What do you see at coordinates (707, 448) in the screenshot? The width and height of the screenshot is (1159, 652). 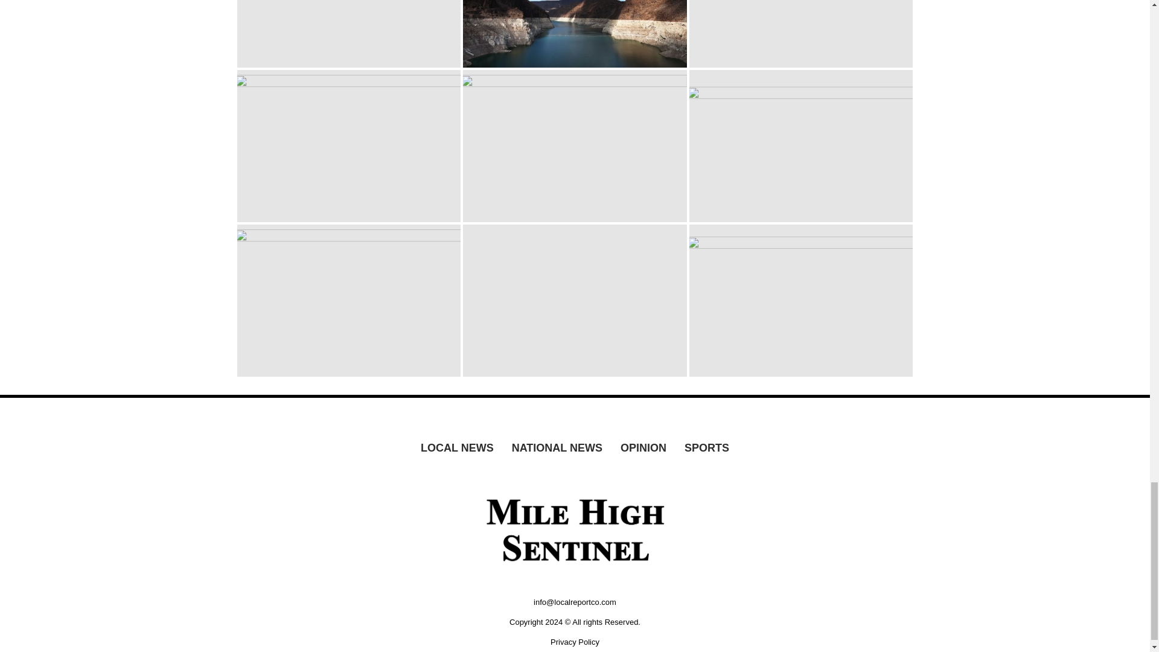 I see `SPORTS` at bounding box center [707, 448].